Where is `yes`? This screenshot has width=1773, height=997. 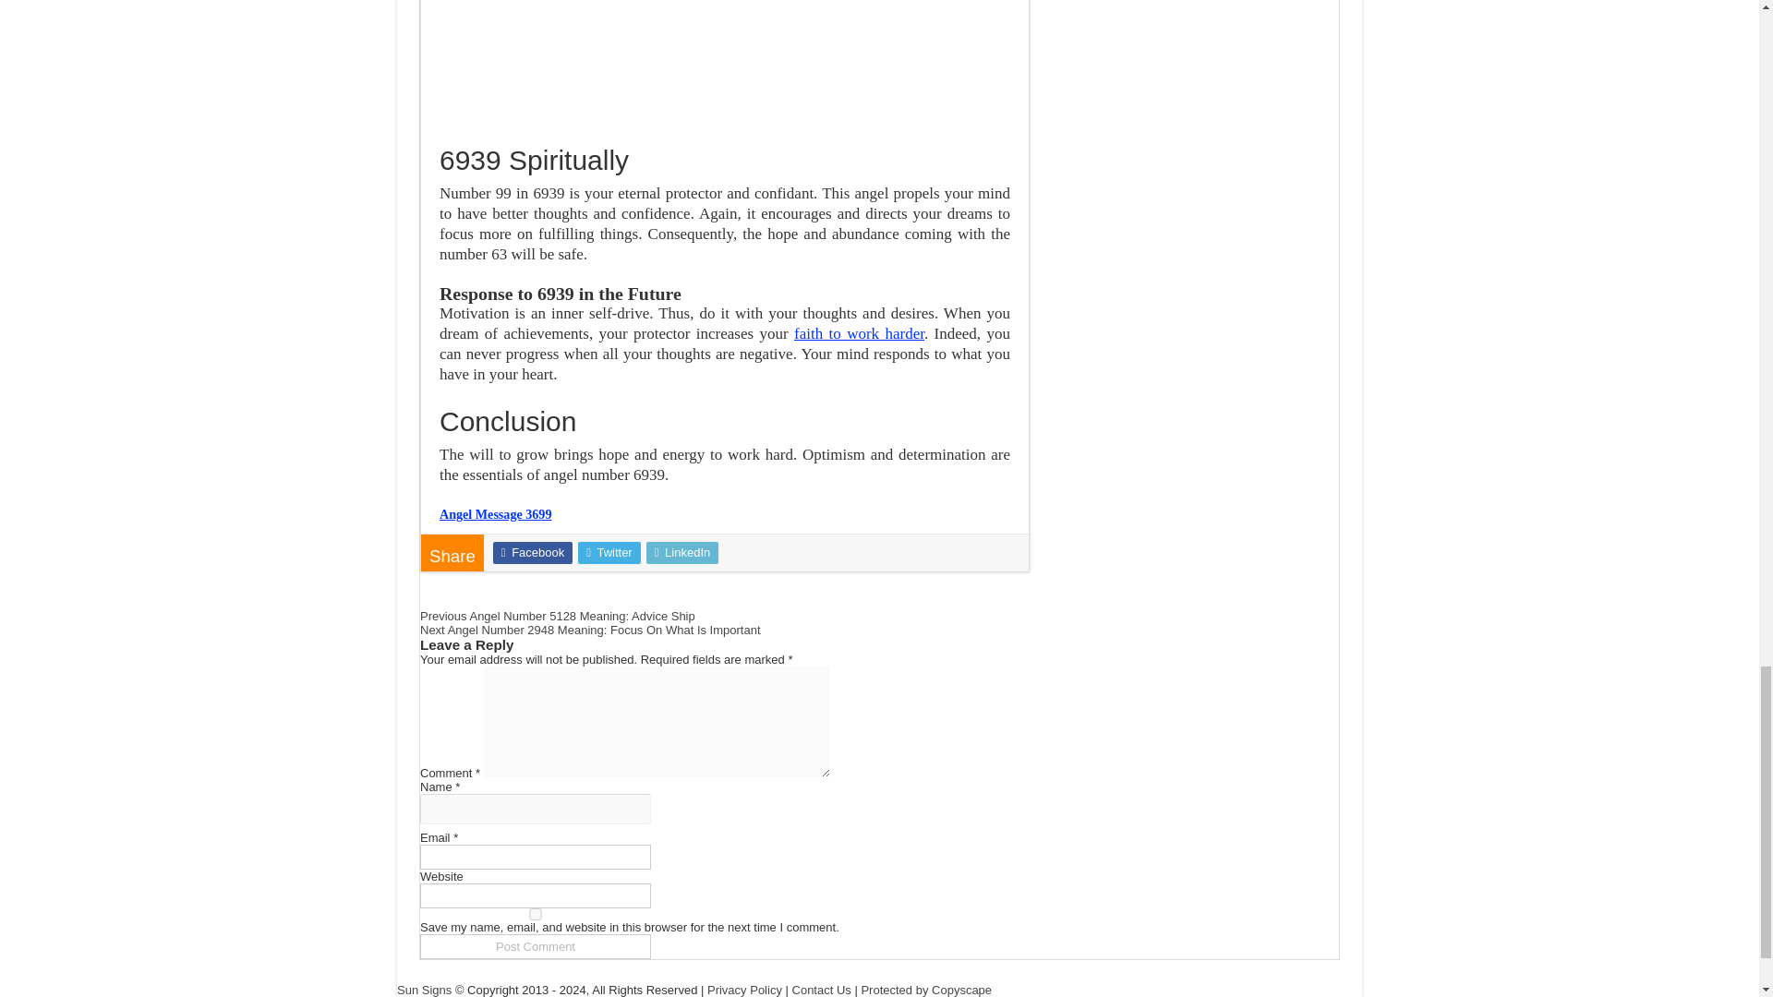 yes is located at coordinates (536, 914).